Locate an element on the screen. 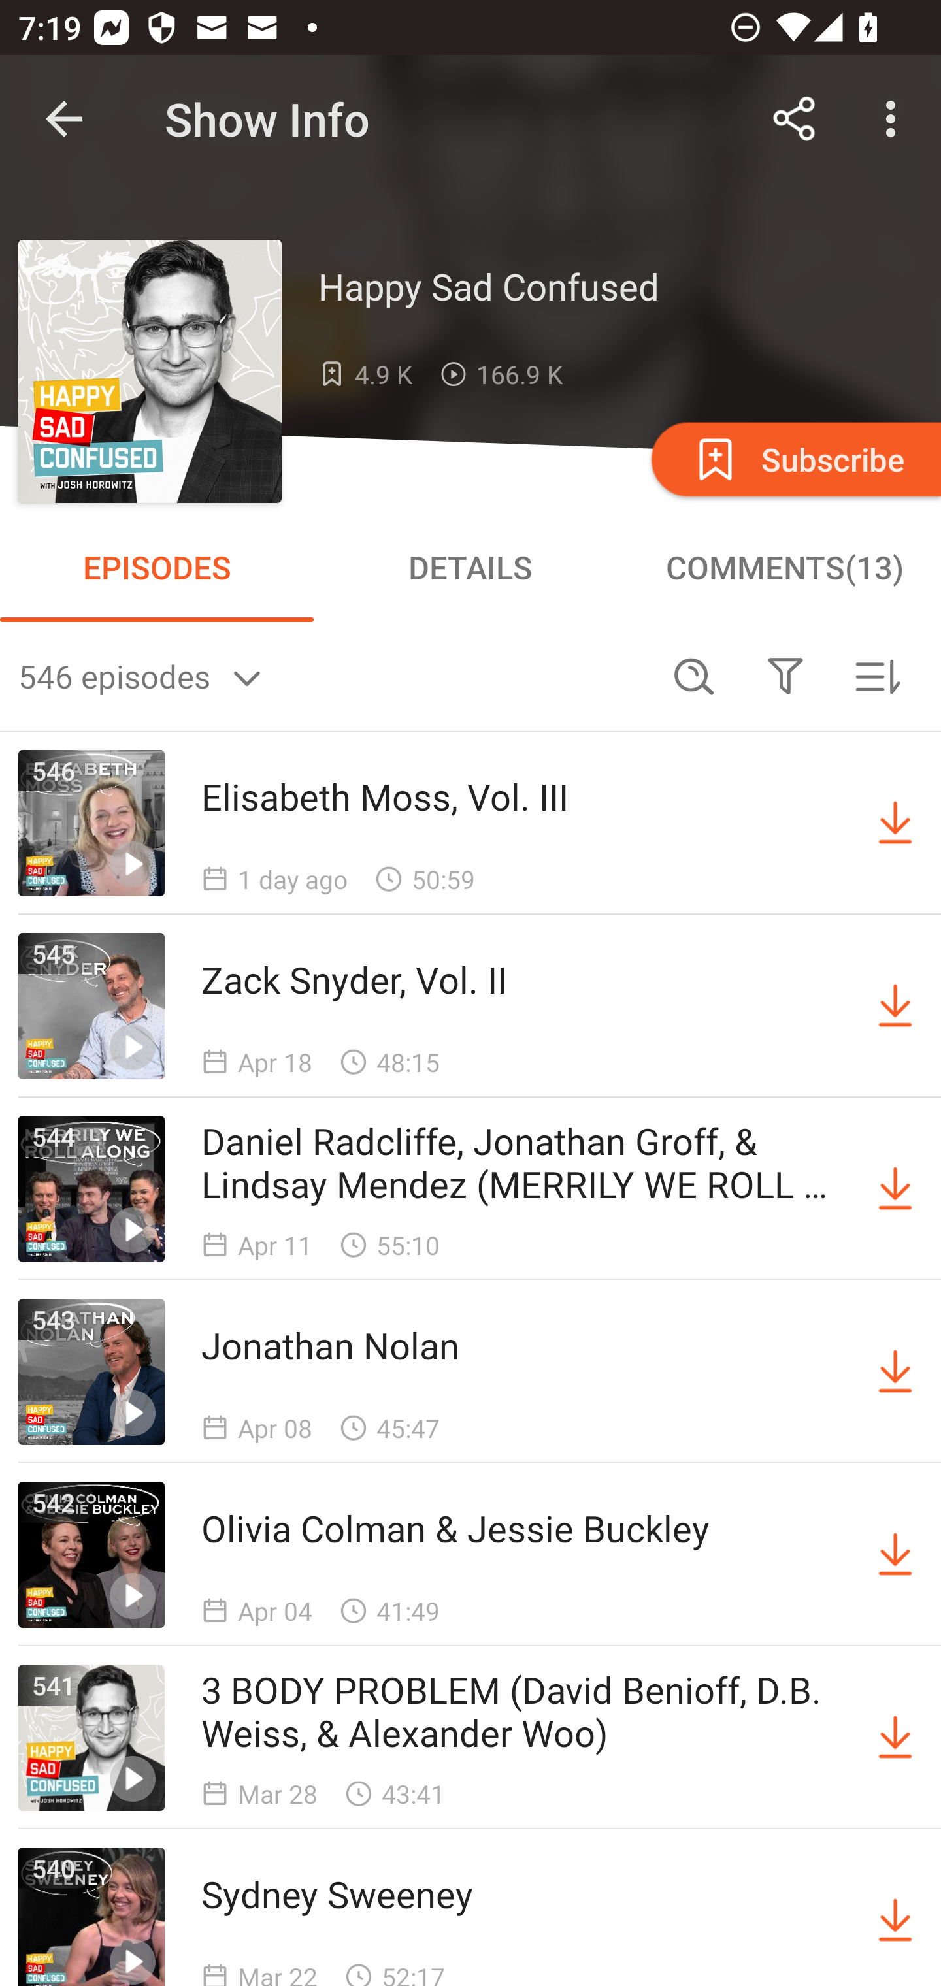 This screenshot has width=941, height=1986.  Search is located at coordinates (694, 676).